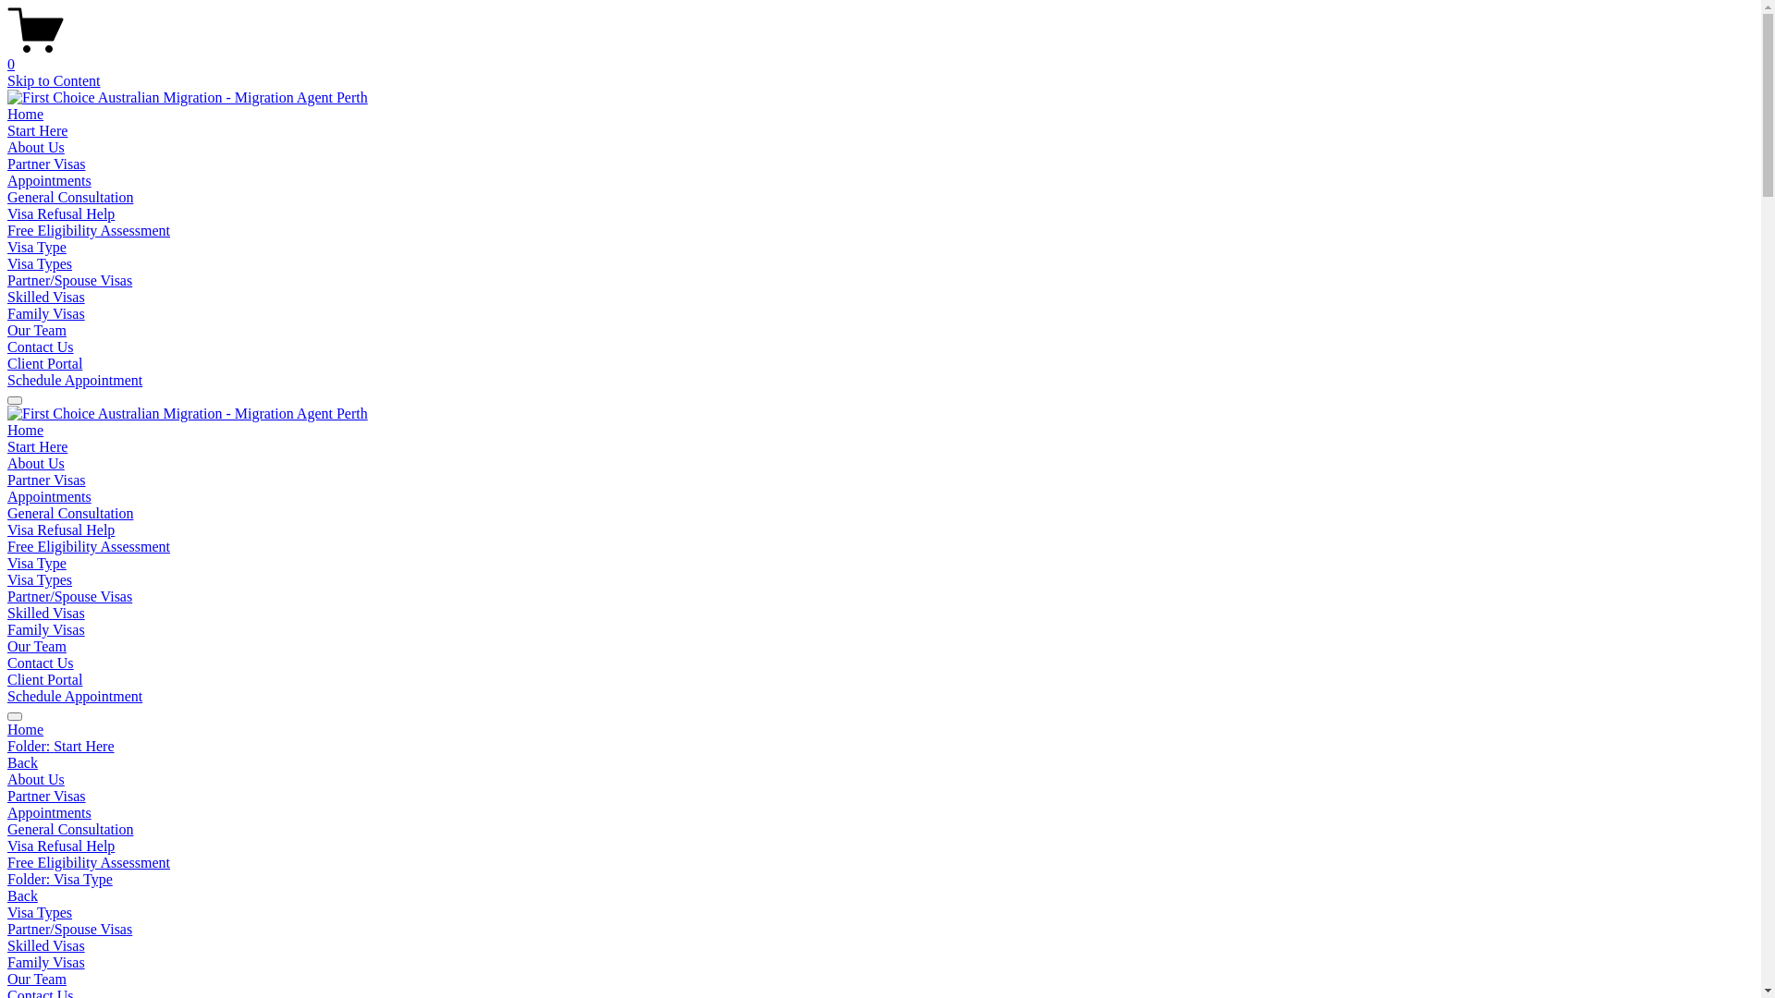  What do you see at coordinates (50, 497) in the screenshot?
I see `Appointments` at bounding box center [50, 497].